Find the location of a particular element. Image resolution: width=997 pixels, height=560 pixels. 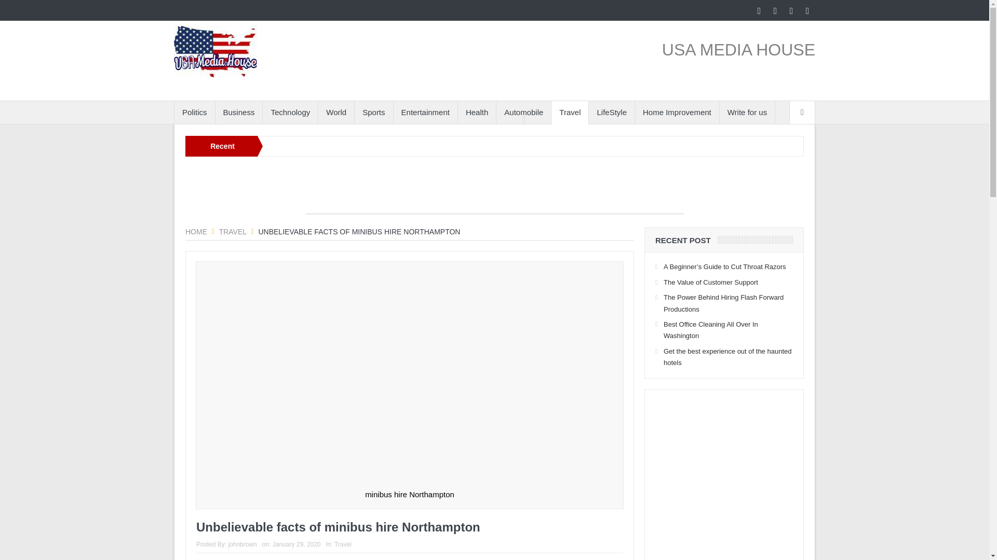

Advertisement is located at coordinates (494, 190).